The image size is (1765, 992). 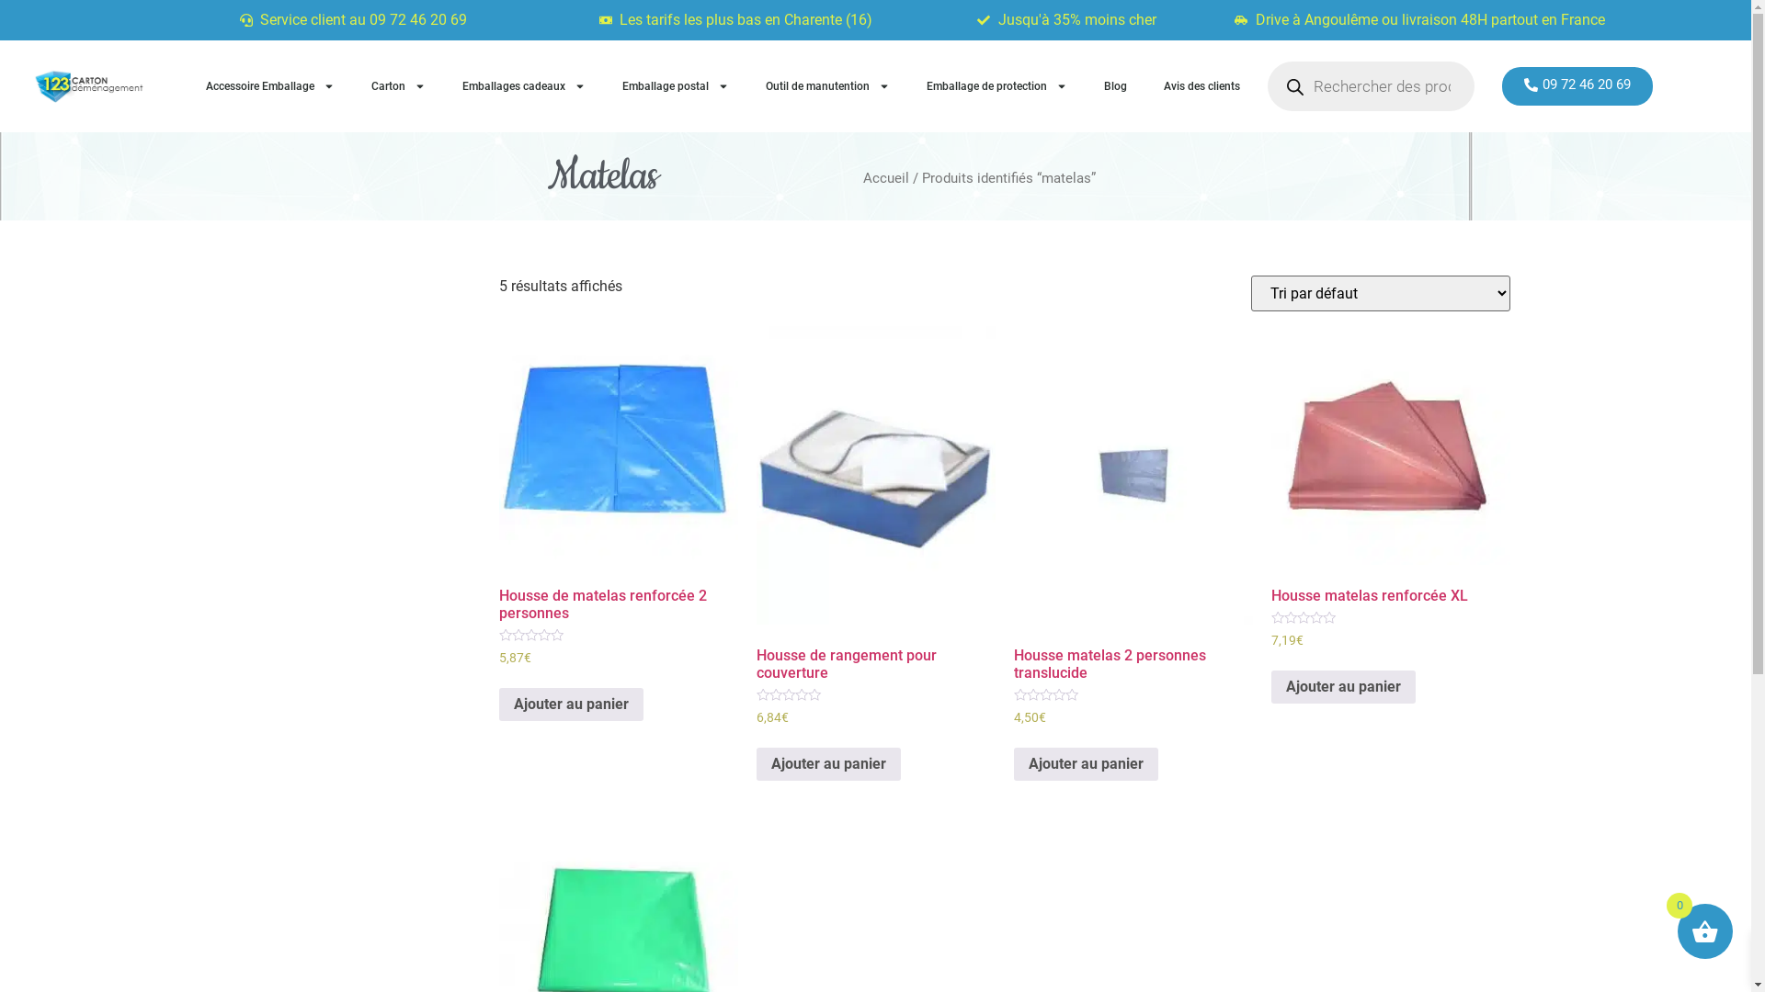 What do you see at coordinates (1577, 86) in the screenshot?
I see `09 72 46 20 69` at bounding box center [1577, 86].